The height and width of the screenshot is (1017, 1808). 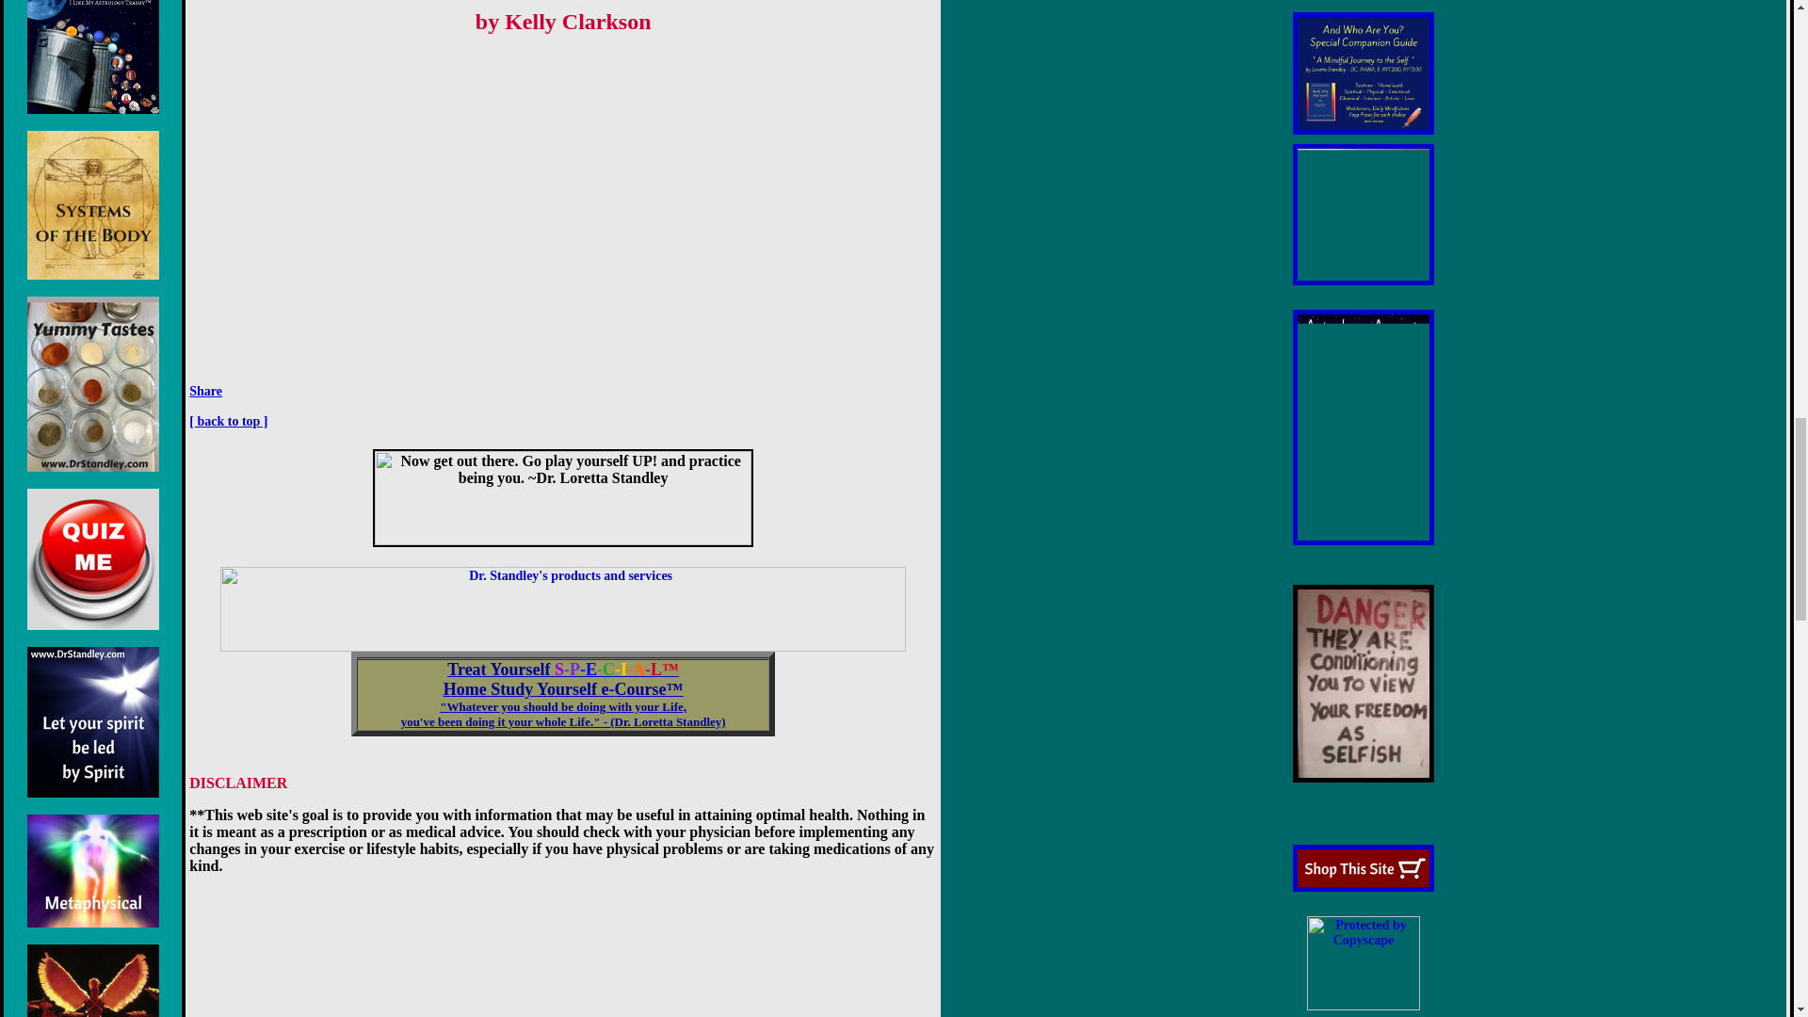 What do you see at coordinates (92, 56) in the screenshot?
I see `Garbage Astrology - because I like my Astrology trashy.` at bounding box center [92, 56].